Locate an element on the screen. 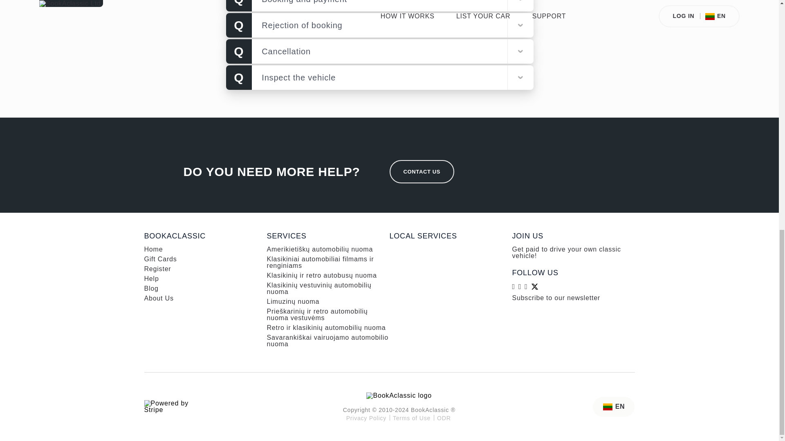 The width and height of the screenshot is (785, 441). Blog is located at coordinates (151, 288).